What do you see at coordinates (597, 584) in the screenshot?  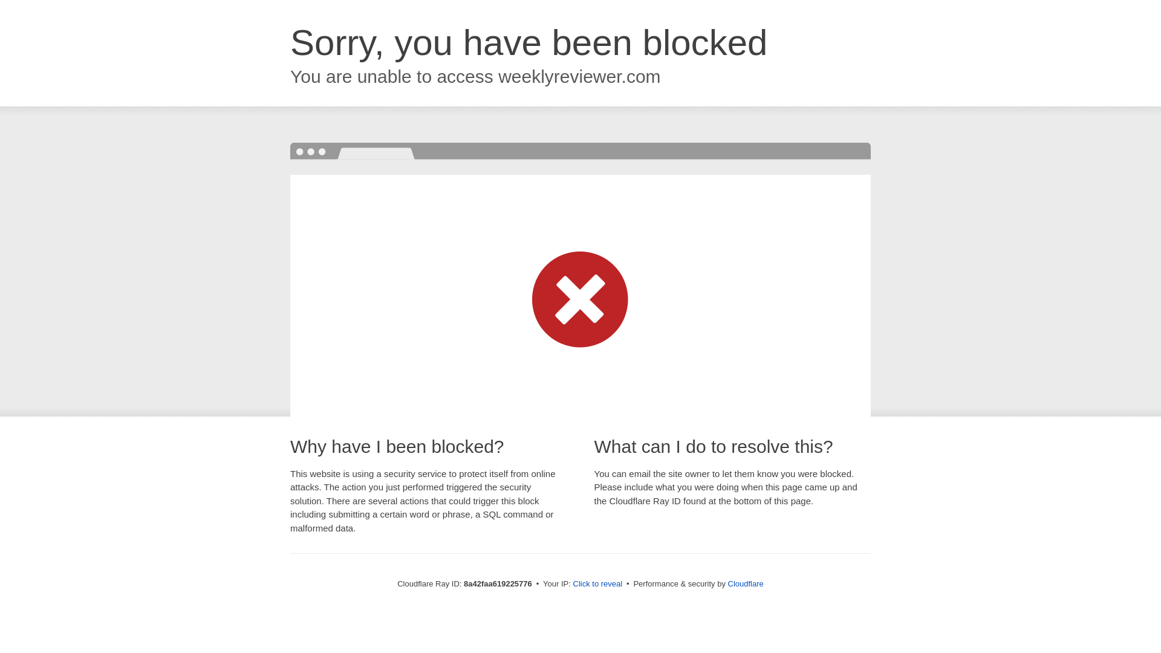 I see `Click to reveal` at bounding box center [597, 584].